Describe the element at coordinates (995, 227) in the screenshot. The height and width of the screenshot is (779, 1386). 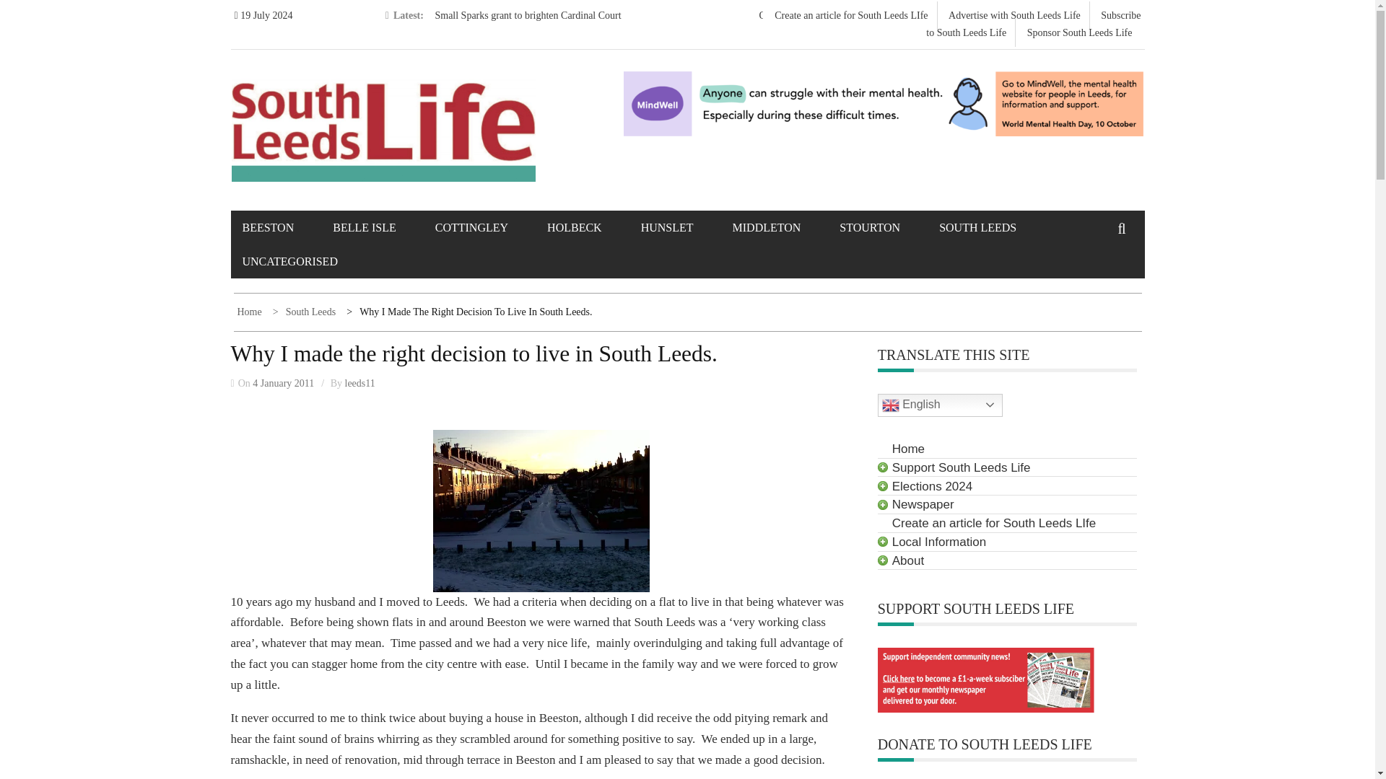
I see `SOUTH LEEDS` at that location.